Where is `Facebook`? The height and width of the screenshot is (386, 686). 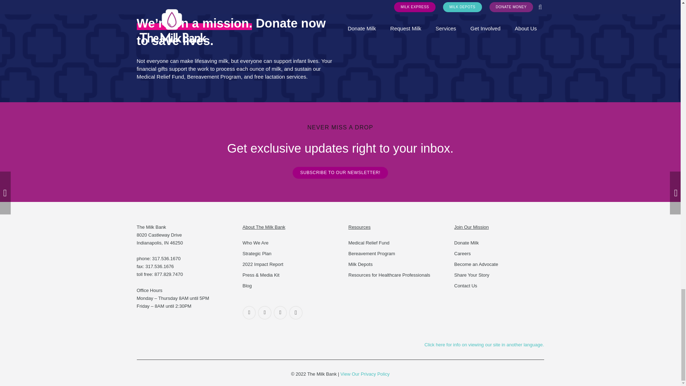 Facebook is located at coordinates (249, 313).